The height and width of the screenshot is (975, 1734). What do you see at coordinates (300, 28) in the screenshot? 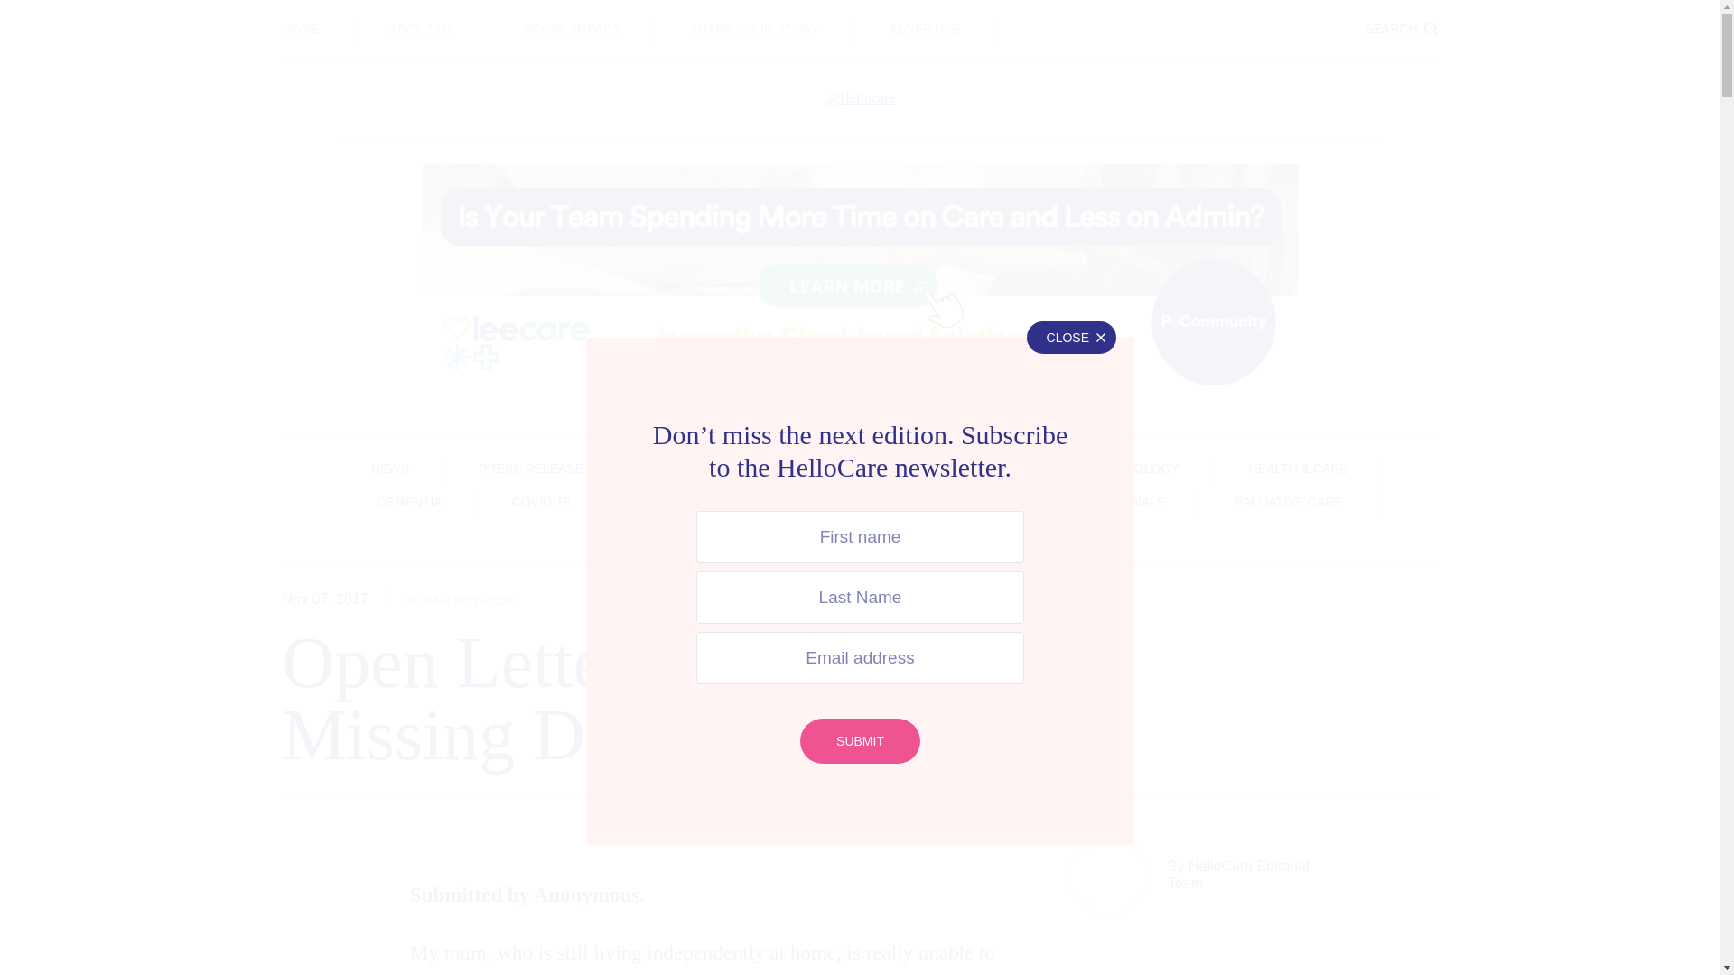
I see `HOME` at bounding box center [300, 28].